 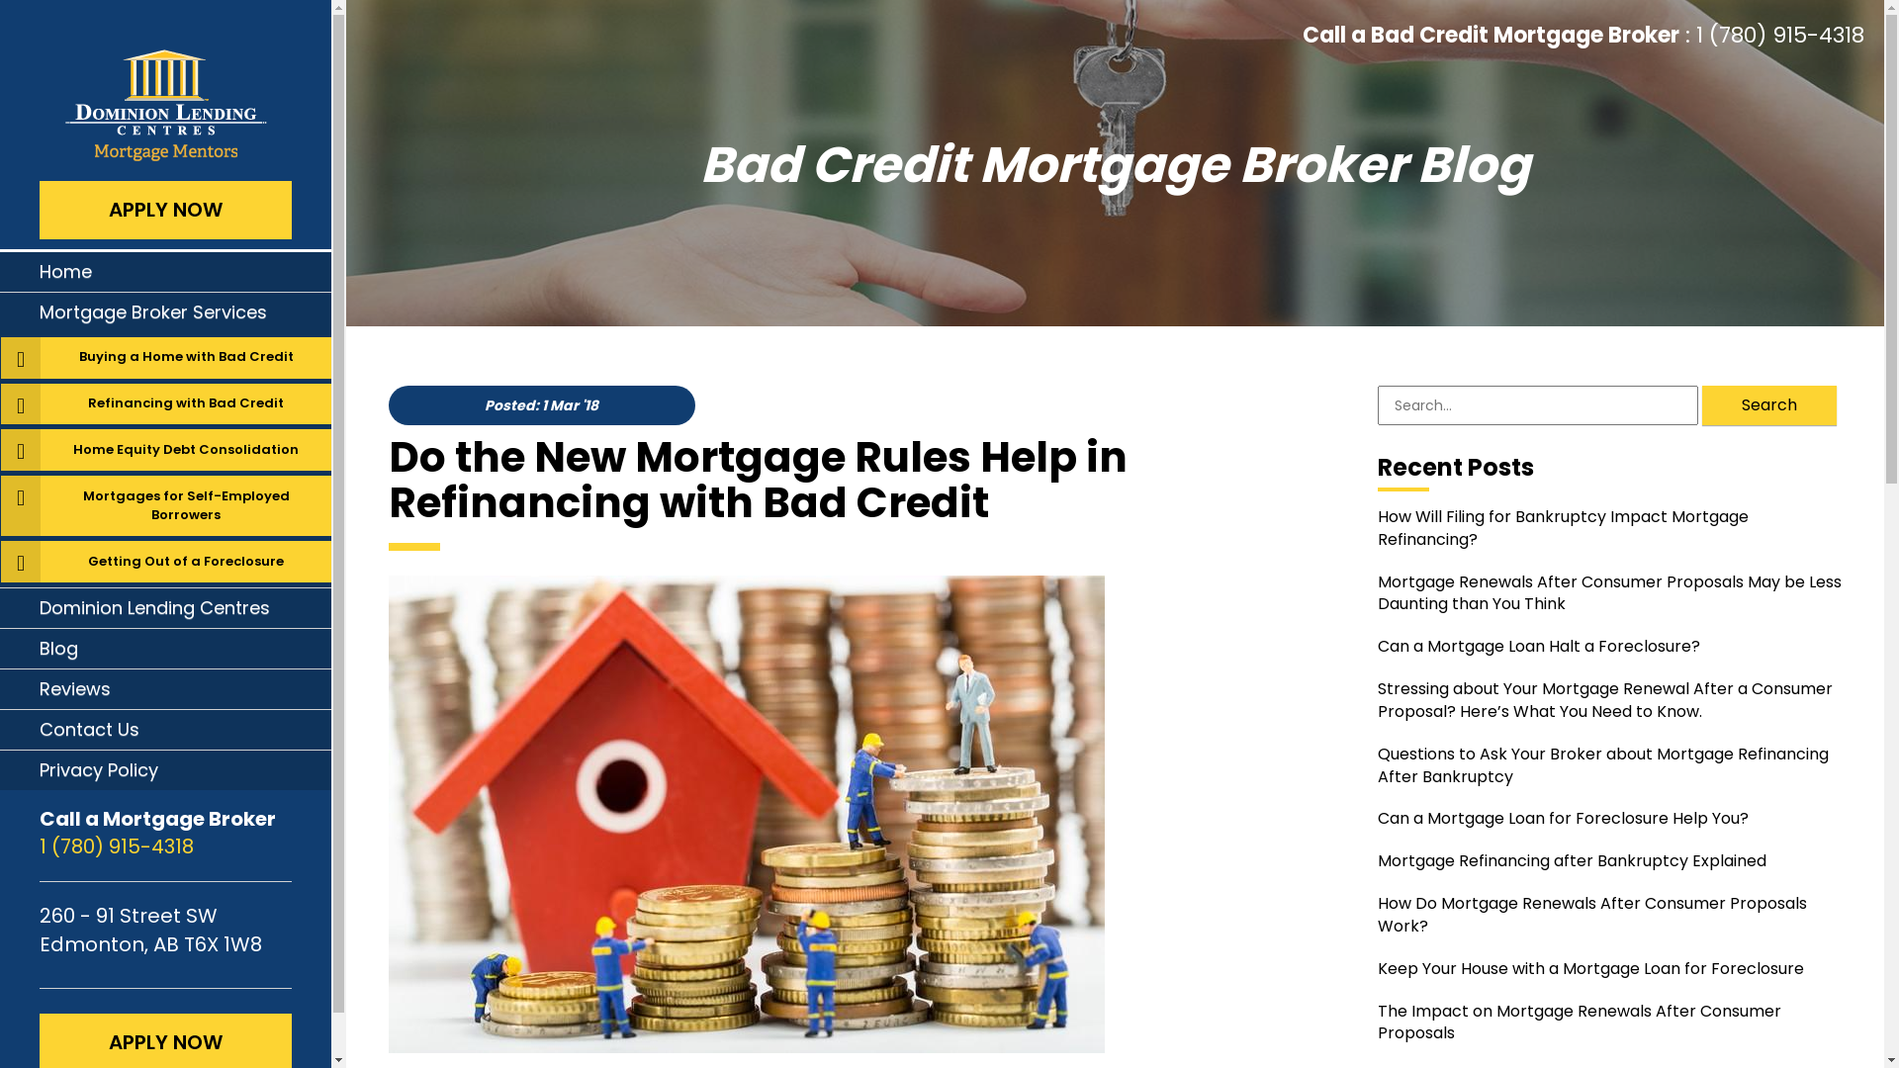 I want to click on Search, so click(x=1769, y=405).